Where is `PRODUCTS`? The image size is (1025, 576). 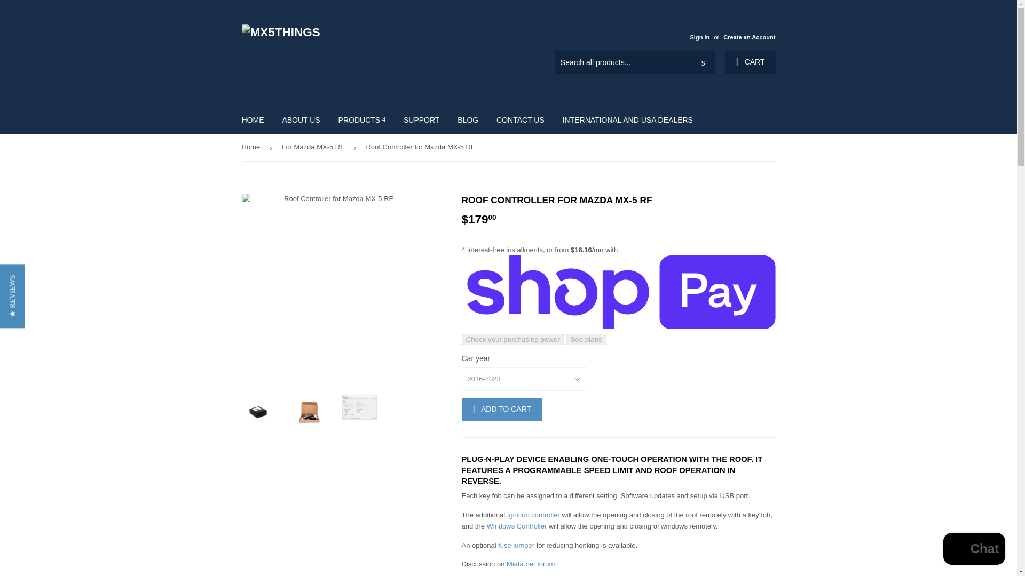 PRODUCTS is located at coordinates (362, 119).